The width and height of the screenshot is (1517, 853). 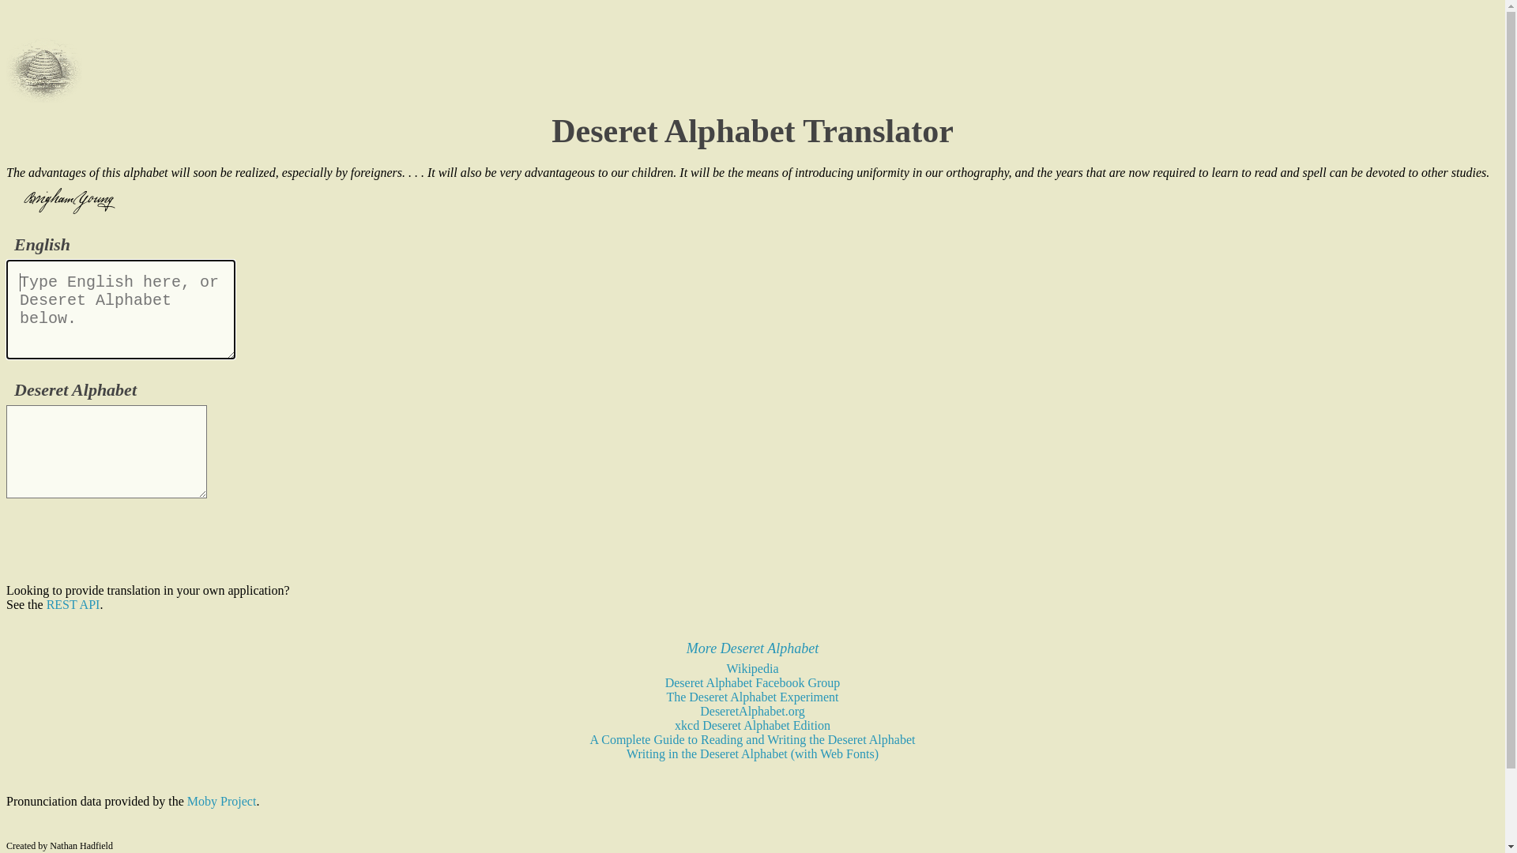 What do you see at coordinates (752, 711) in the screenshot?
I see `DeseretAlphabet.org` at bounding box center [752, 711].